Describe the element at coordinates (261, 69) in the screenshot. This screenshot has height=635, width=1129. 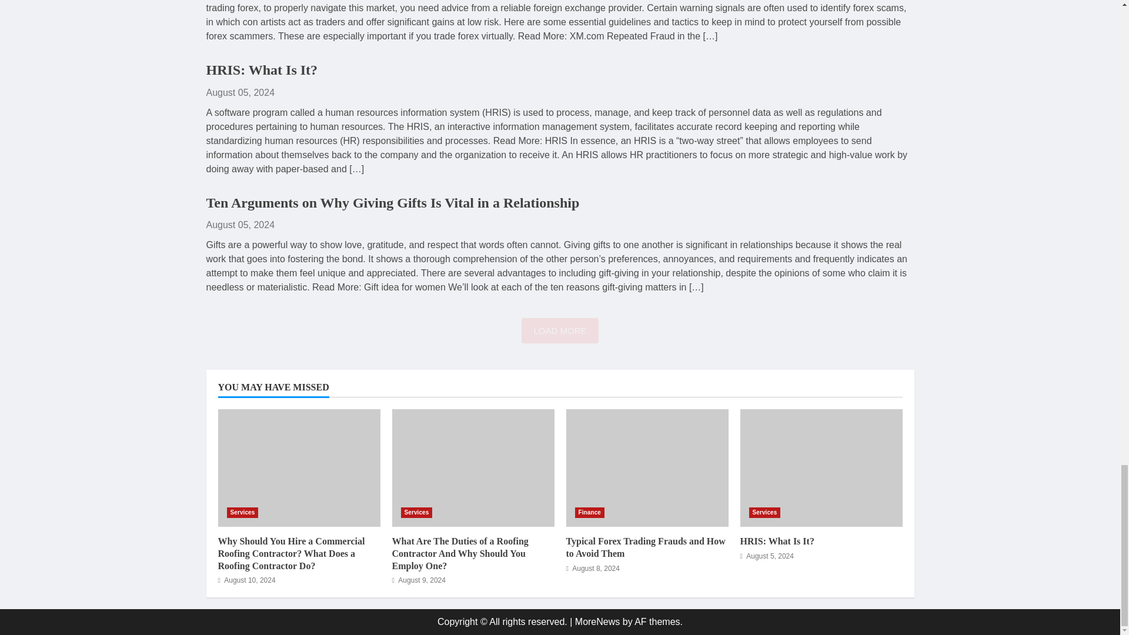
I see `HRIS: What Is It?` at that location.